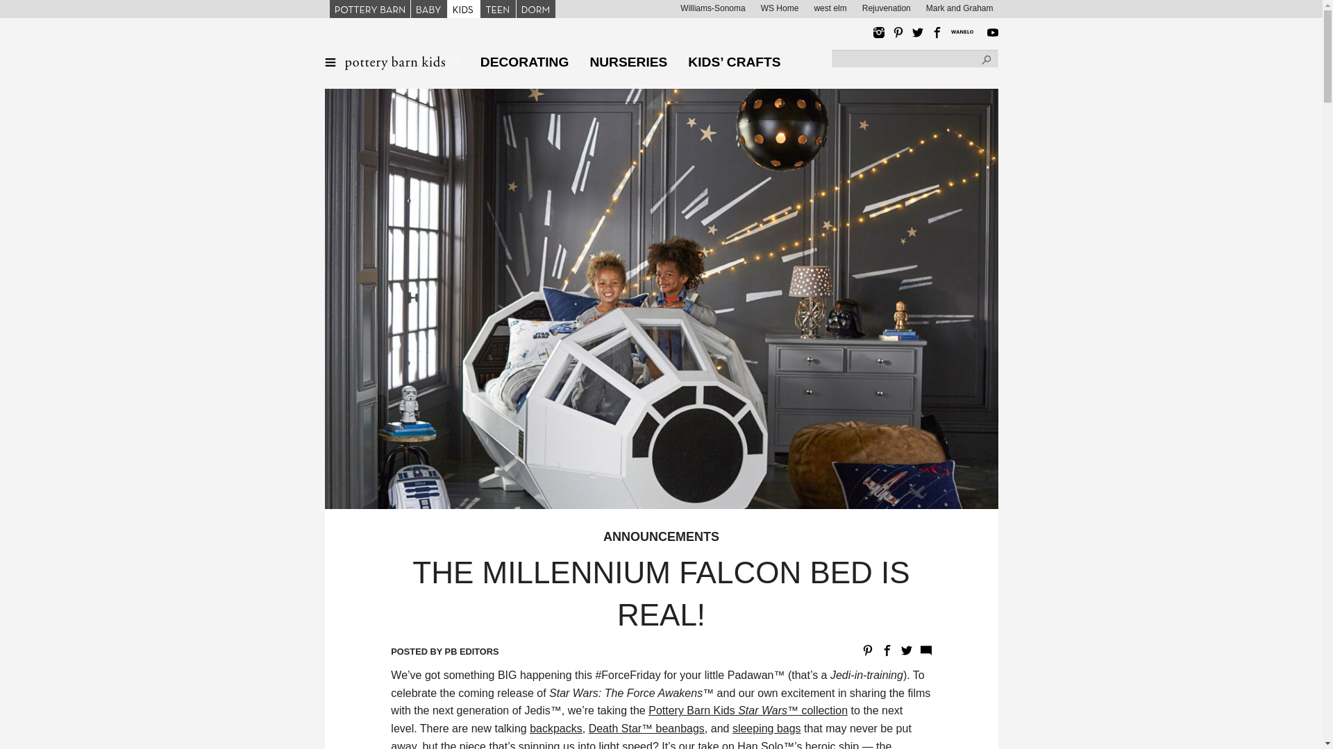 This screenshot has width=1333, height=749. Describe the element at coordinates (525, 62) in the screenshot. I see `DECORATING` at that location.